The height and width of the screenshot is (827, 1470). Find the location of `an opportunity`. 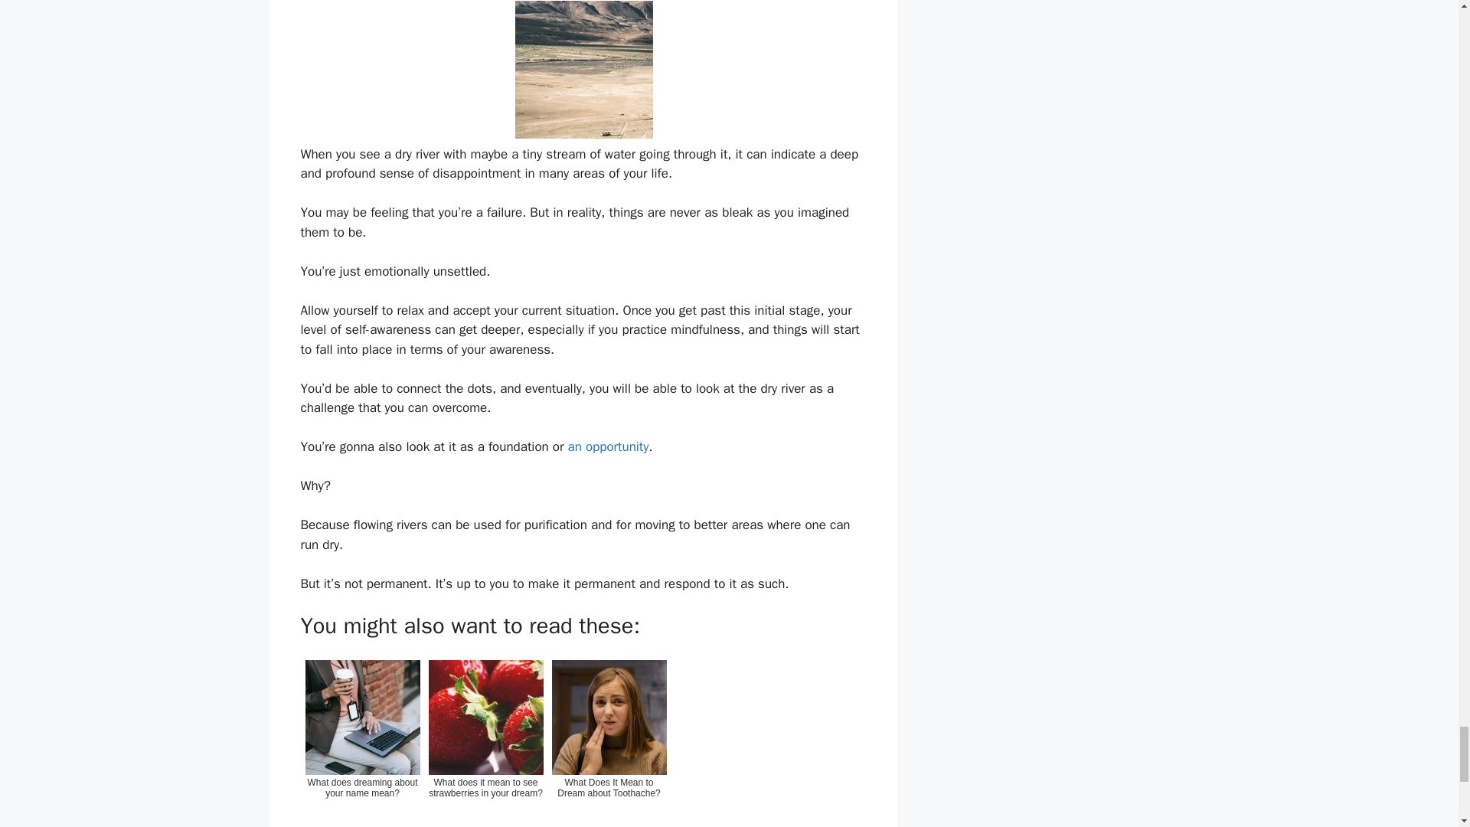

an opportunity is located at coordinates (608, 447).